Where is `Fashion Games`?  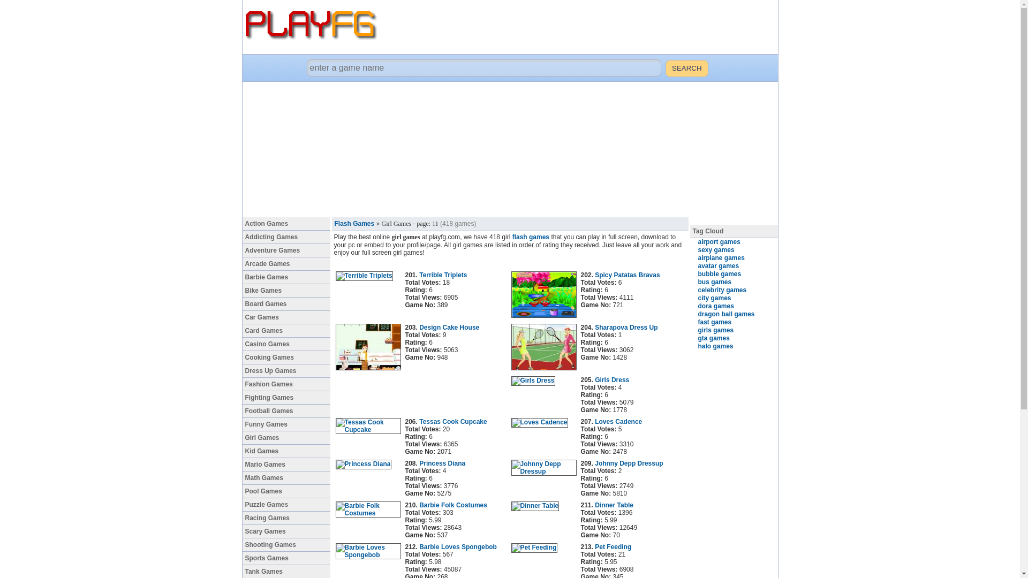 Fashion Games is located at coordinates (286, 384).